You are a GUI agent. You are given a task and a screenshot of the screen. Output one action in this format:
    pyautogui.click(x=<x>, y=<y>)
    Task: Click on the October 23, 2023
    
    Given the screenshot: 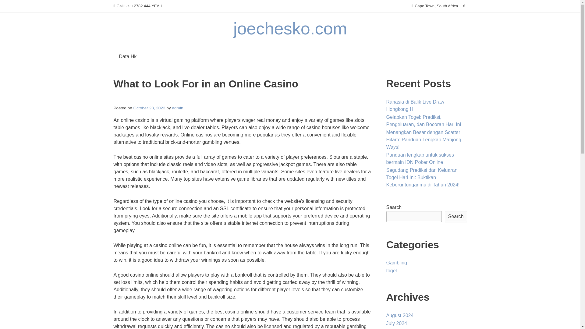 What is the action you would take?
    pyautogui.click(x=149, y=108)
    